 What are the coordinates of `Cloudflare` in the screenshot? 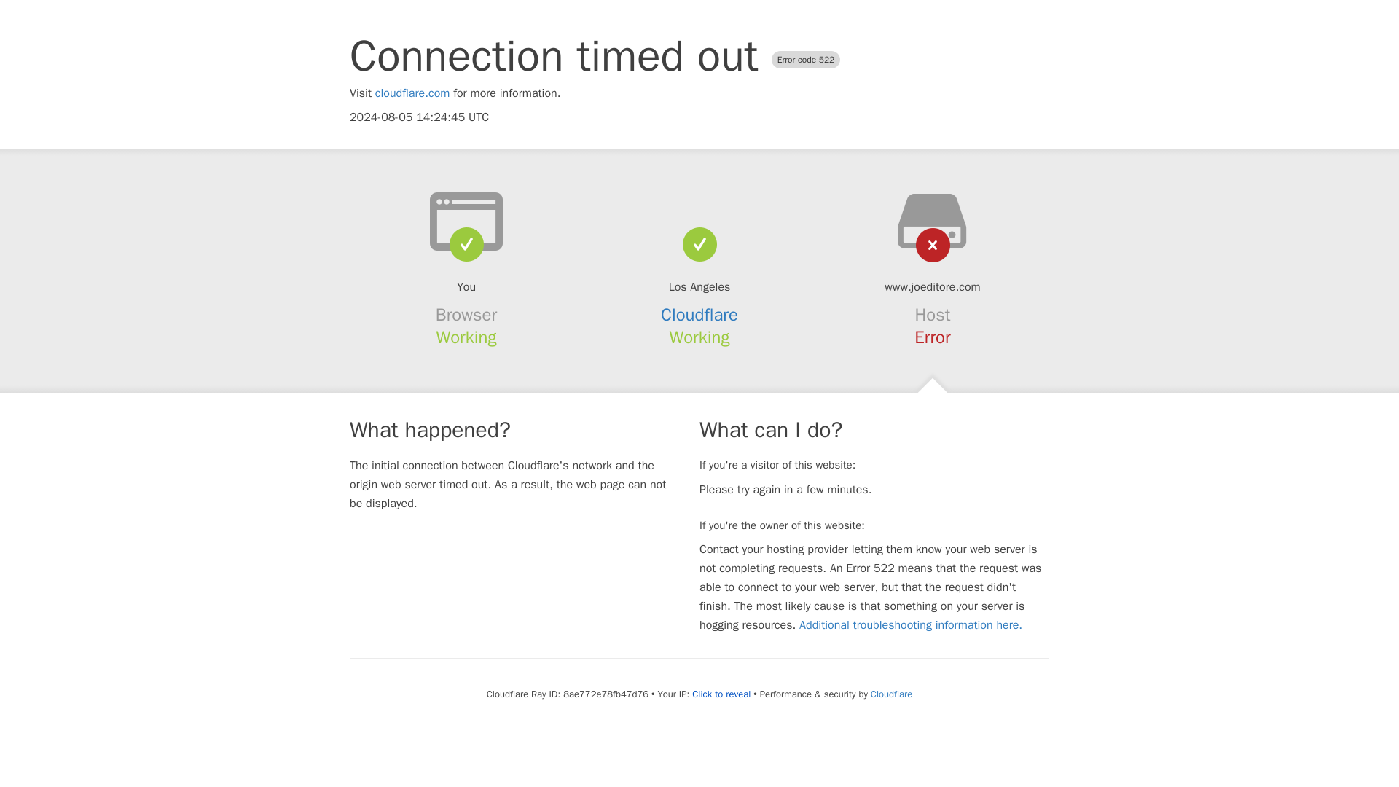 It's located at (890, 694).